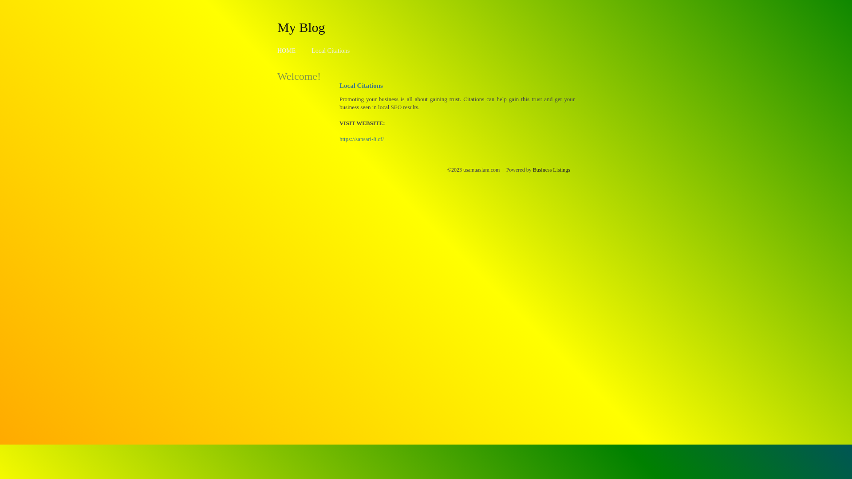 Image resolution: width=852 pixels, height=479 pixels. Describe the element at coordinates (287, 51) in the screenshot. I see `HOME` at that location.